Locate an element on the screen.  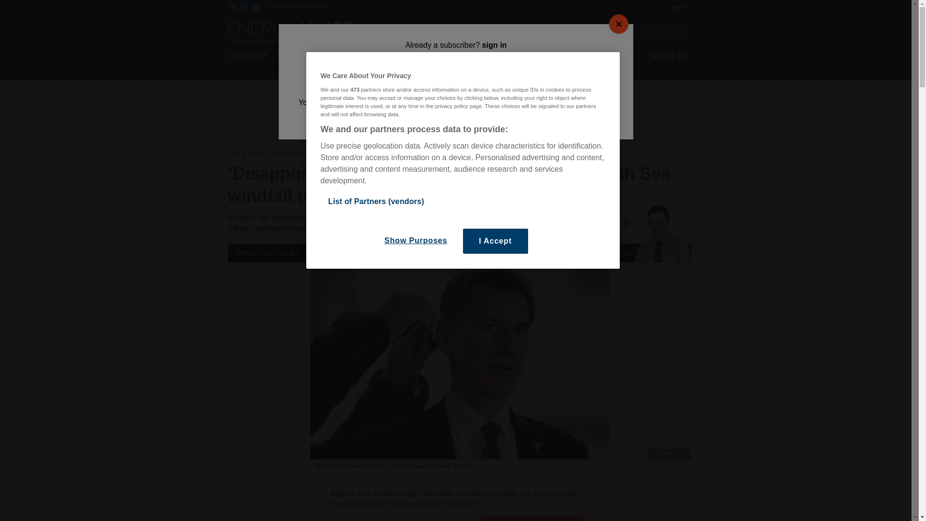
Login is located at coordinates (677, 7).